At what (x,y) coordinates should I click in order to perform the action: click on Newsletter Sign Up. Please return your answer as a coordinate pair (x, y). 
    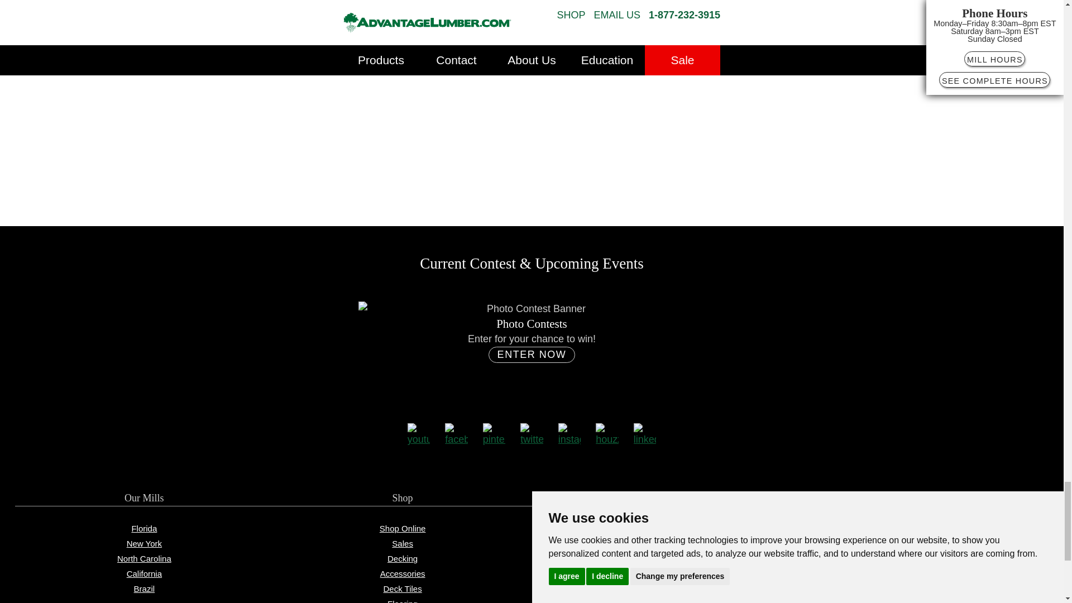
    Looking at the image, I should click on (532, 134).